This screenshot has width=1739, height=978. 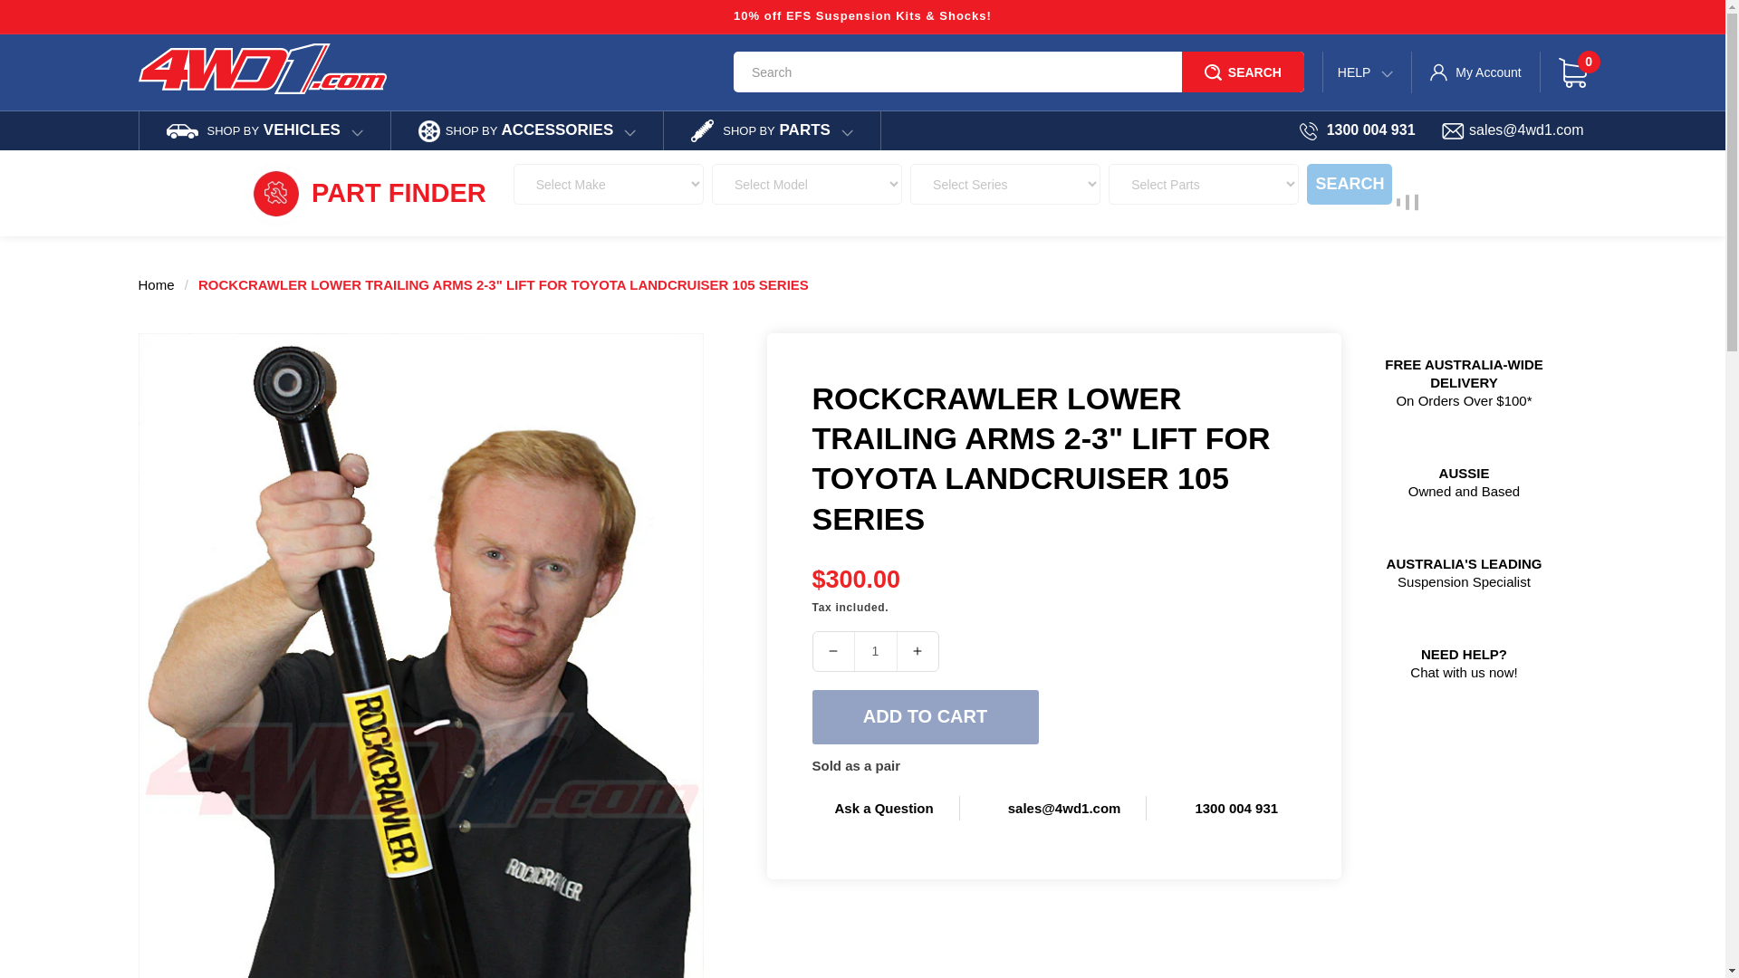 I want to click on 1300 004 931, so click(x=1225, y=808).